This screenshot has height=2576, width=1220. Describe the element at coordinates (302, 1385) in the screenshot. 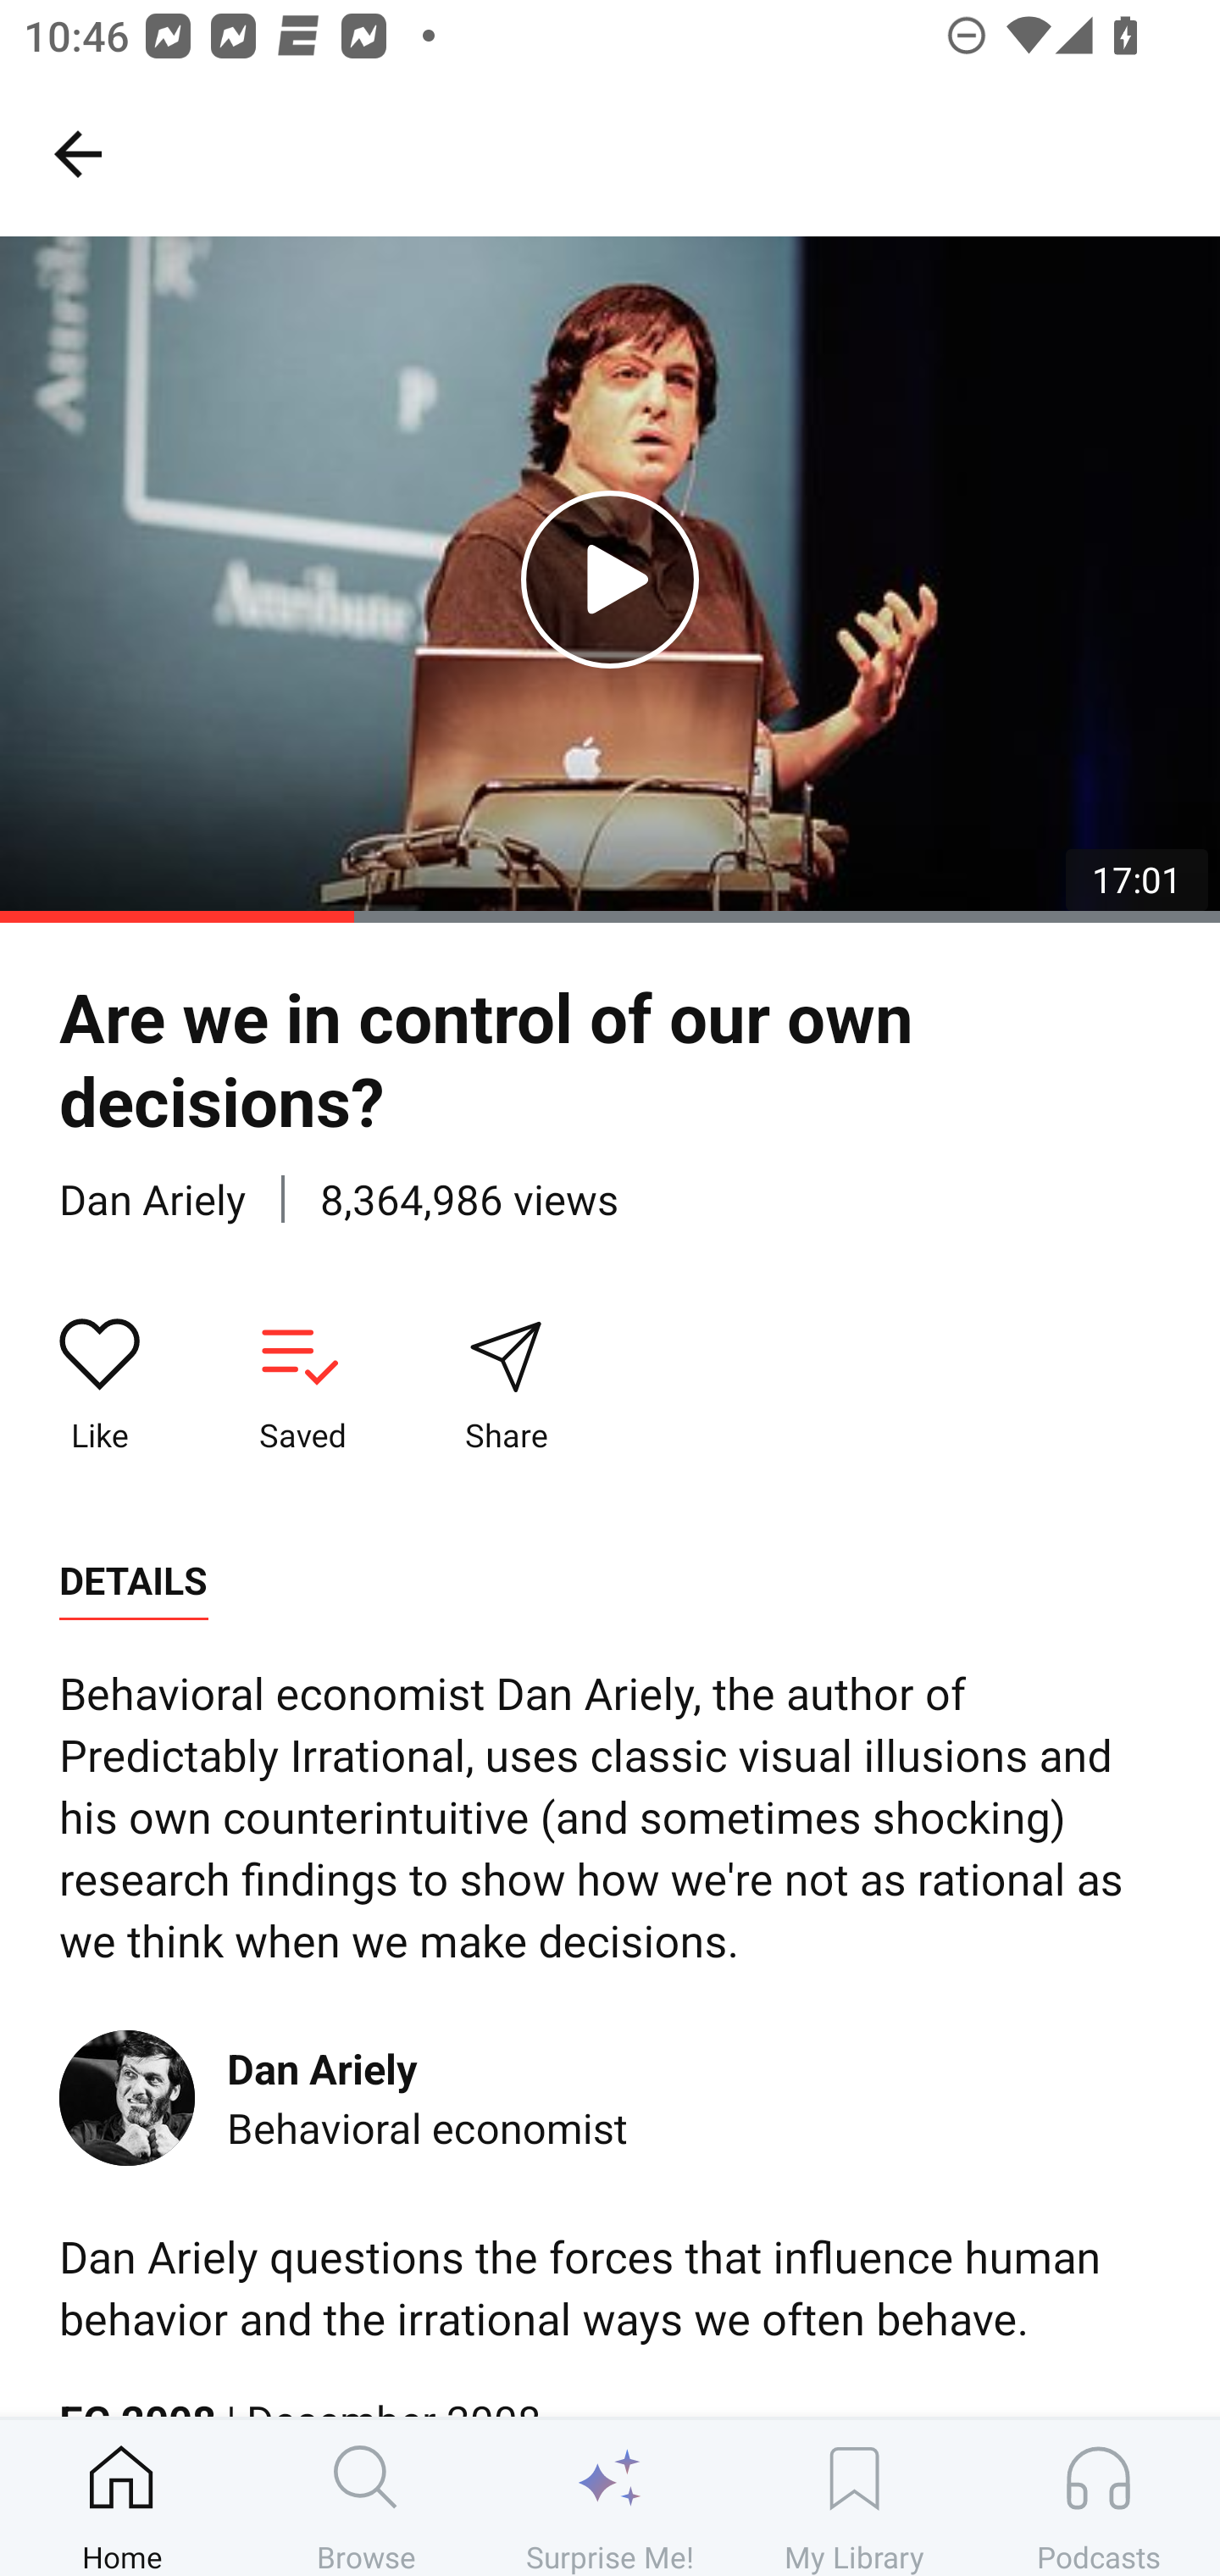

I see `Saved` at that location.